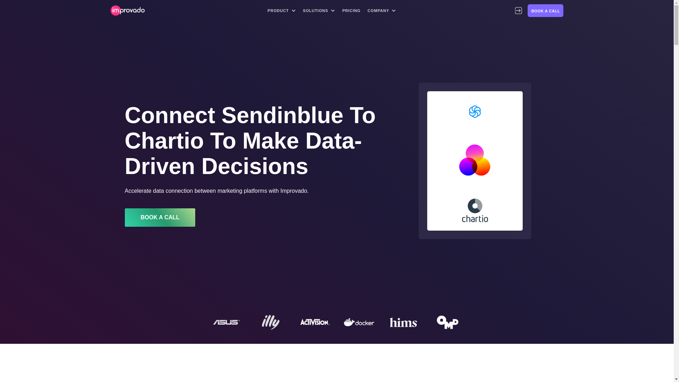 The width and height of the screenshot is (679, 382). What do you see at coordinates (352, 11) in the screenshot?
I see `PRICING` at bounding box center [352, 11].